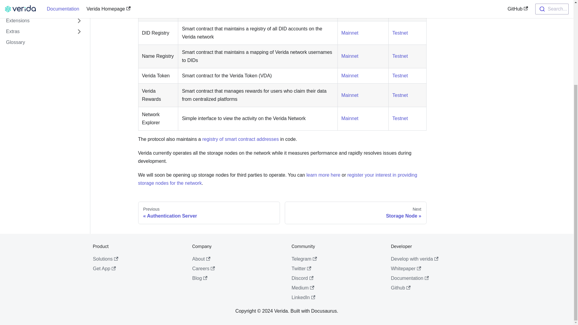 This screenshot has width=578, height=325. Describe the element at coordinates (400, 95) in the screenshot. I see `Testnet` at that location.